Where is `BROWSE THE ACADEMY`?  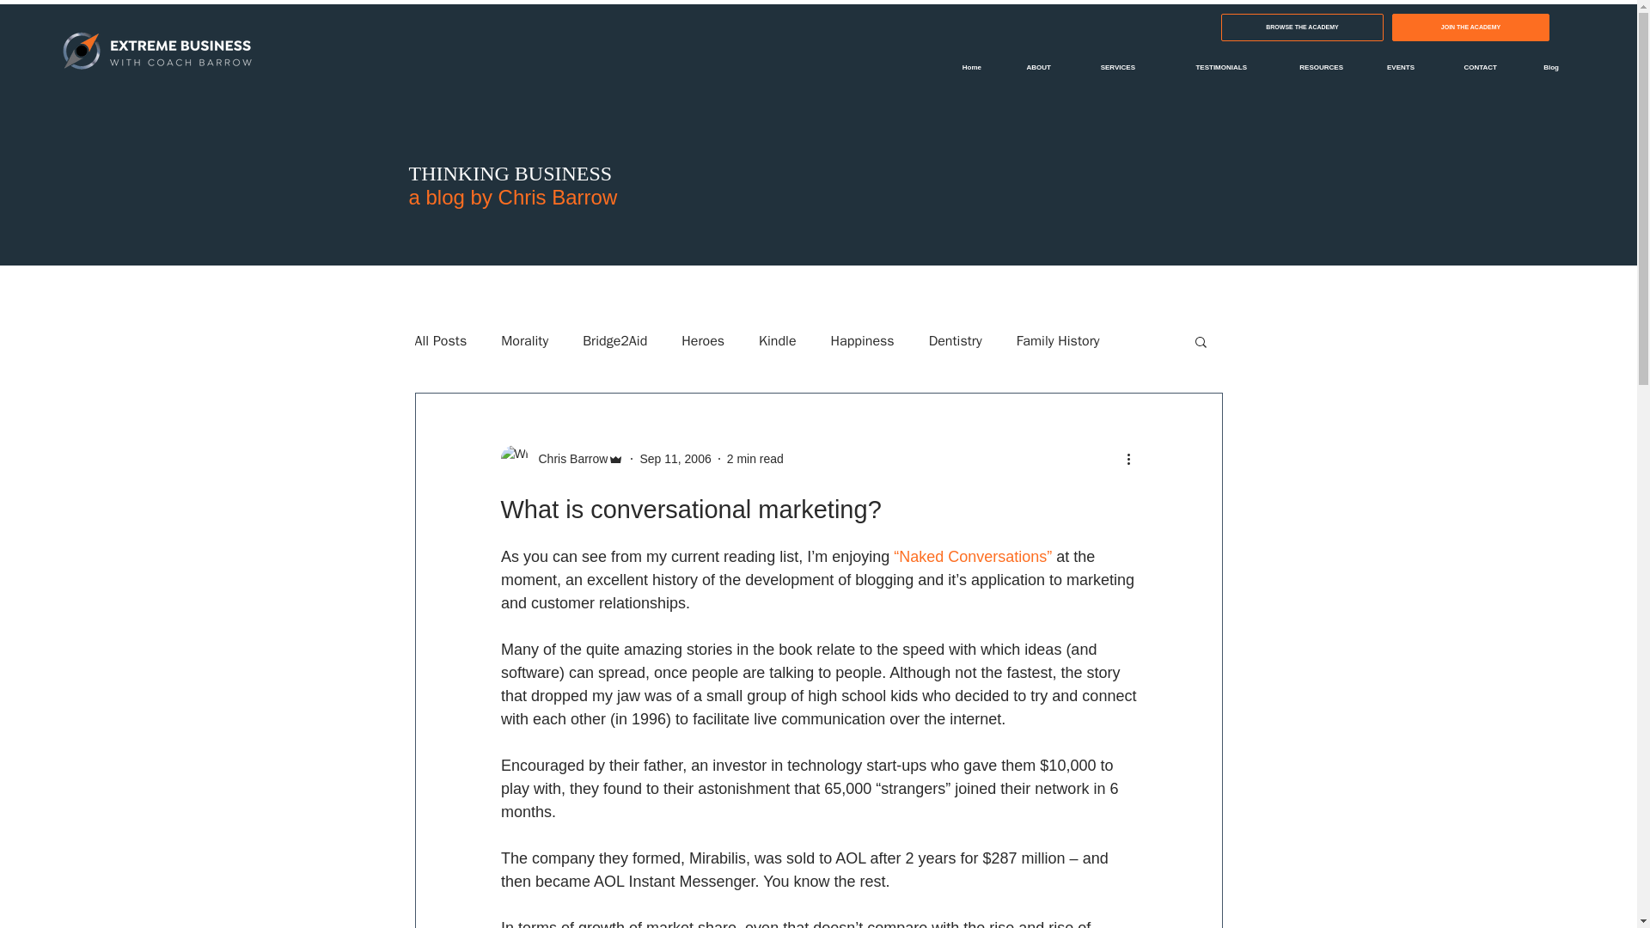 BROWSE THE ACADEMY is located at coordinates (1302, 27).